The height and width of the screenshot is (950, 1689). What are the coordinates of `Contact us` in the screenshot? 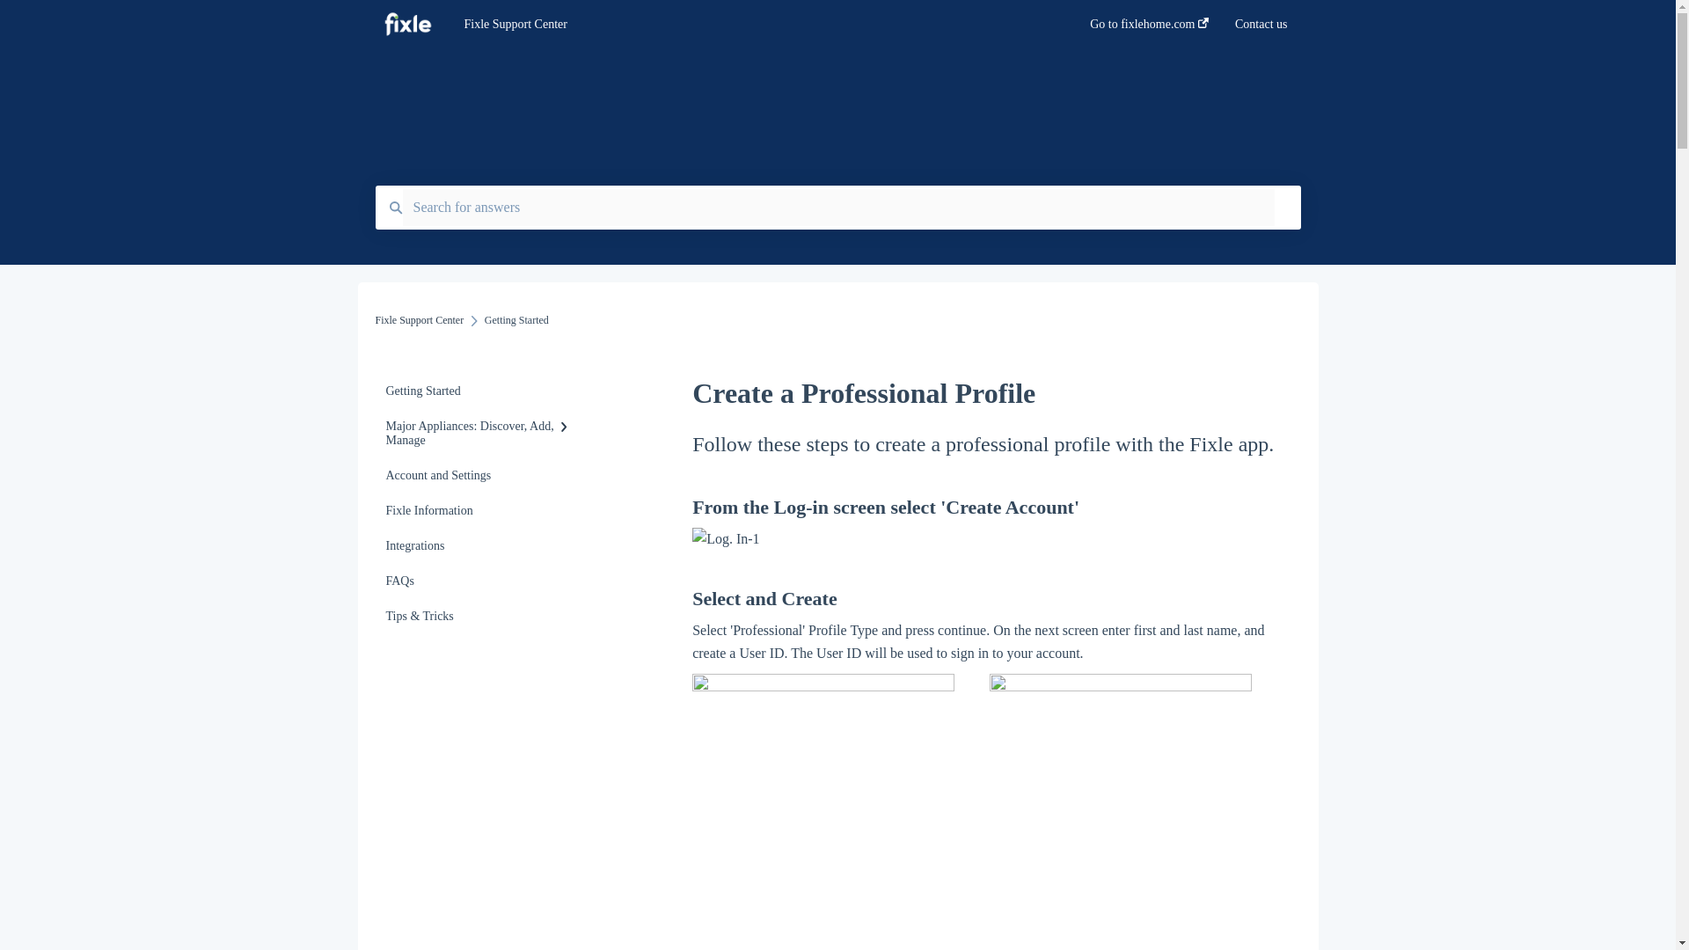 It's located at (1261, 29).